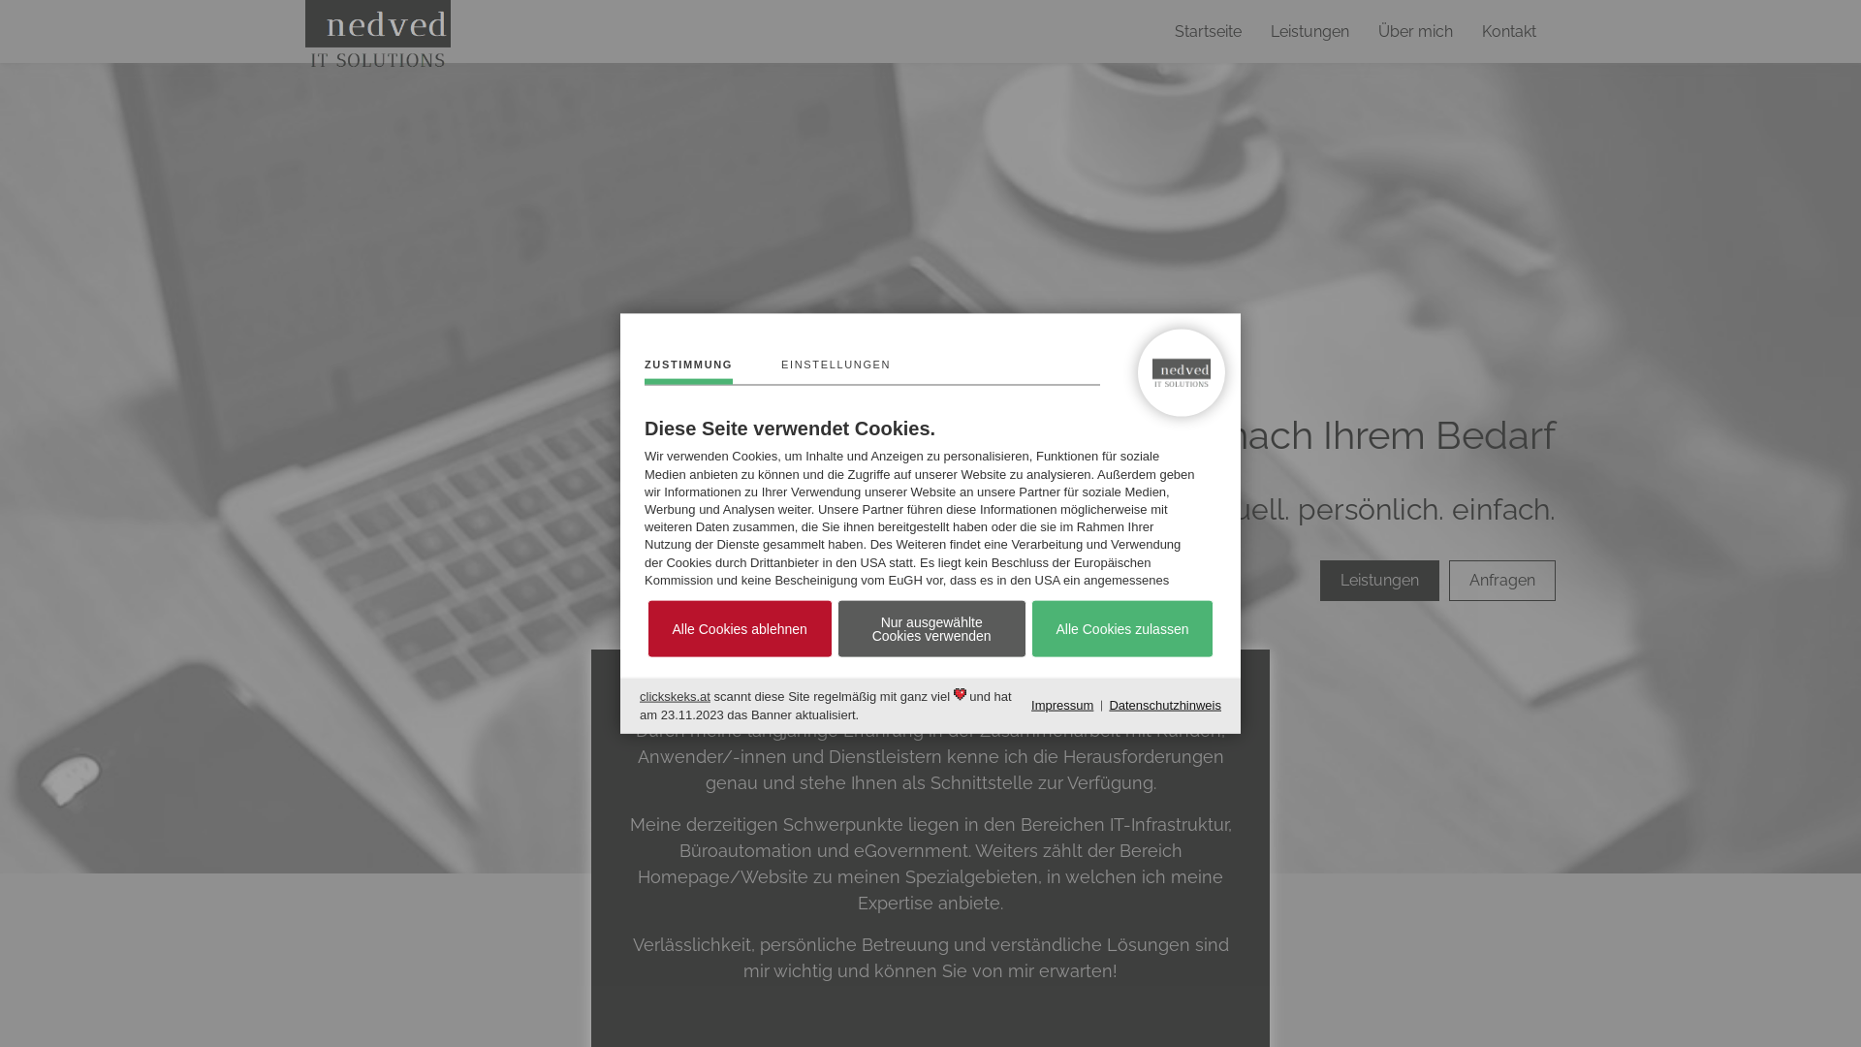  I want to click on Alle Cookies zulassen, so click(1122, 629).